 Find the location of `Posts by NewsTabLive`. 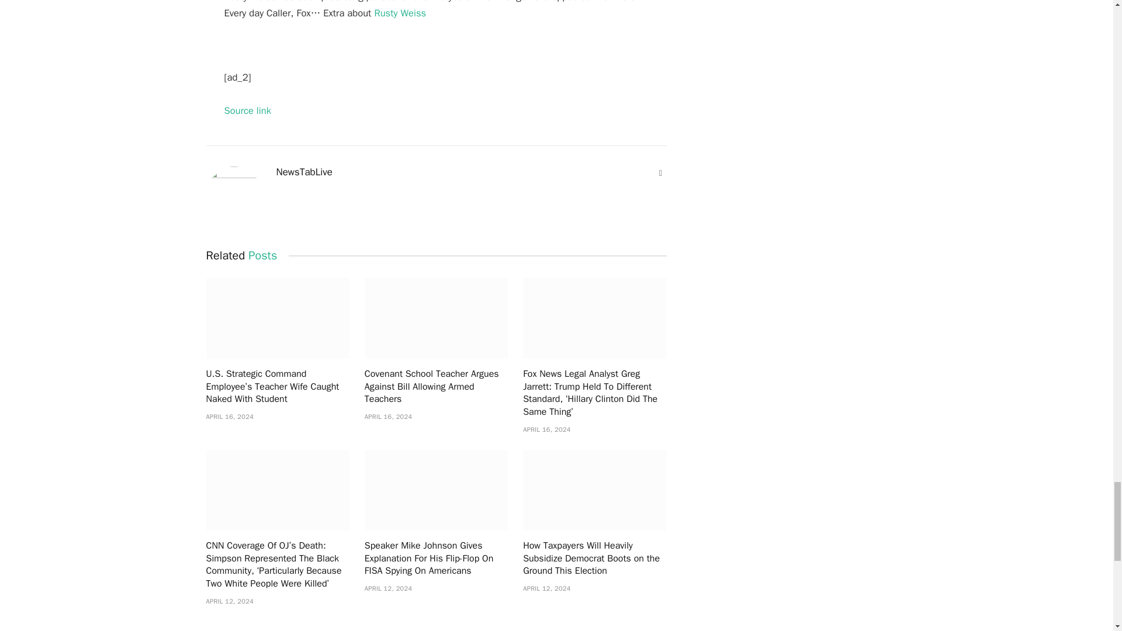

Posts by NewsTabLive is located at coordinates (304, 172).